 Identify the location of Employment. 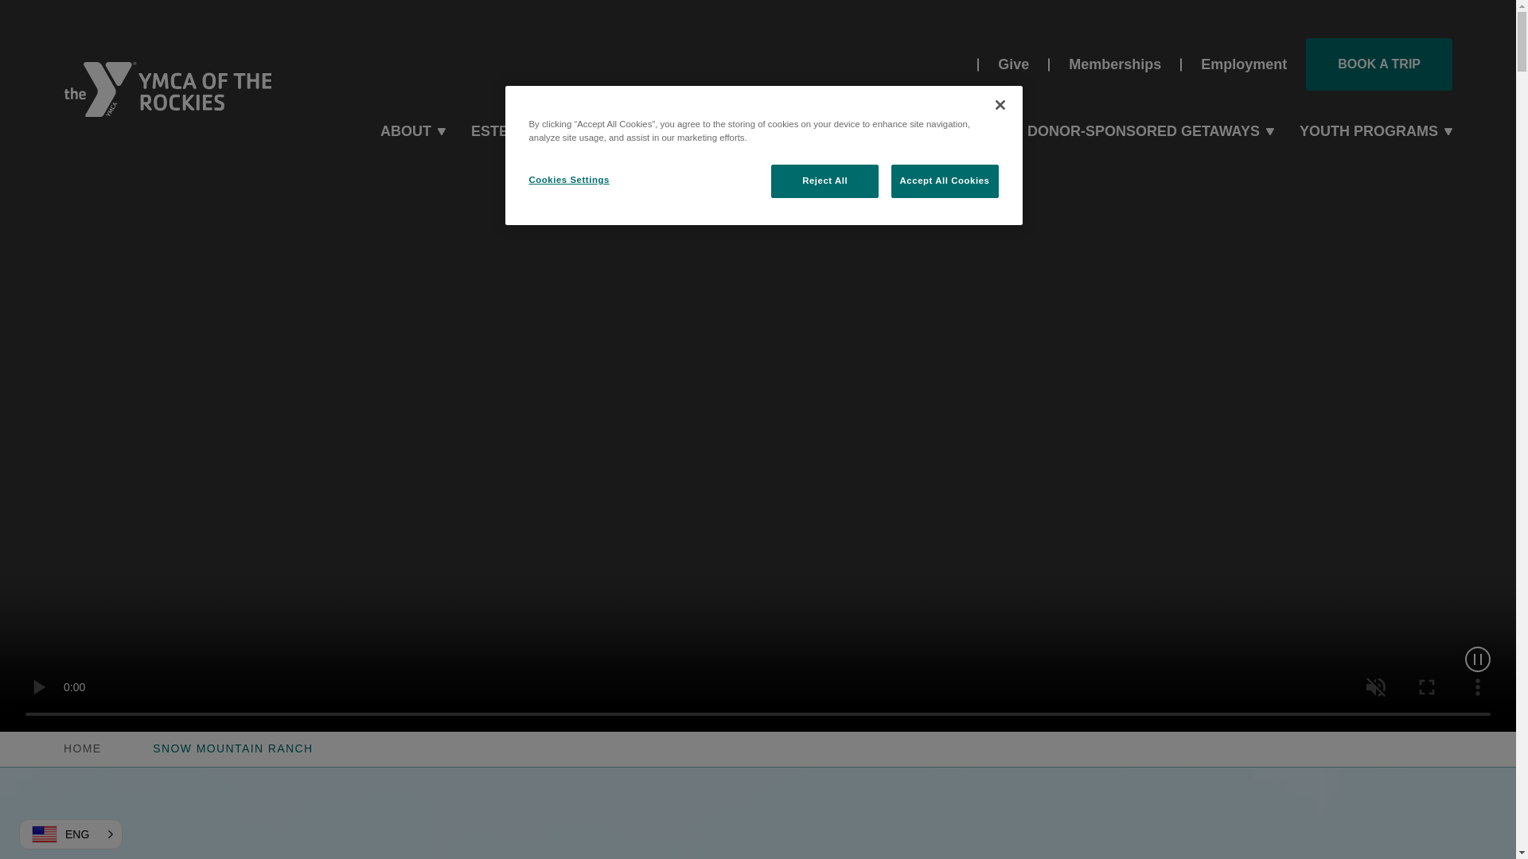
(1243, 64).